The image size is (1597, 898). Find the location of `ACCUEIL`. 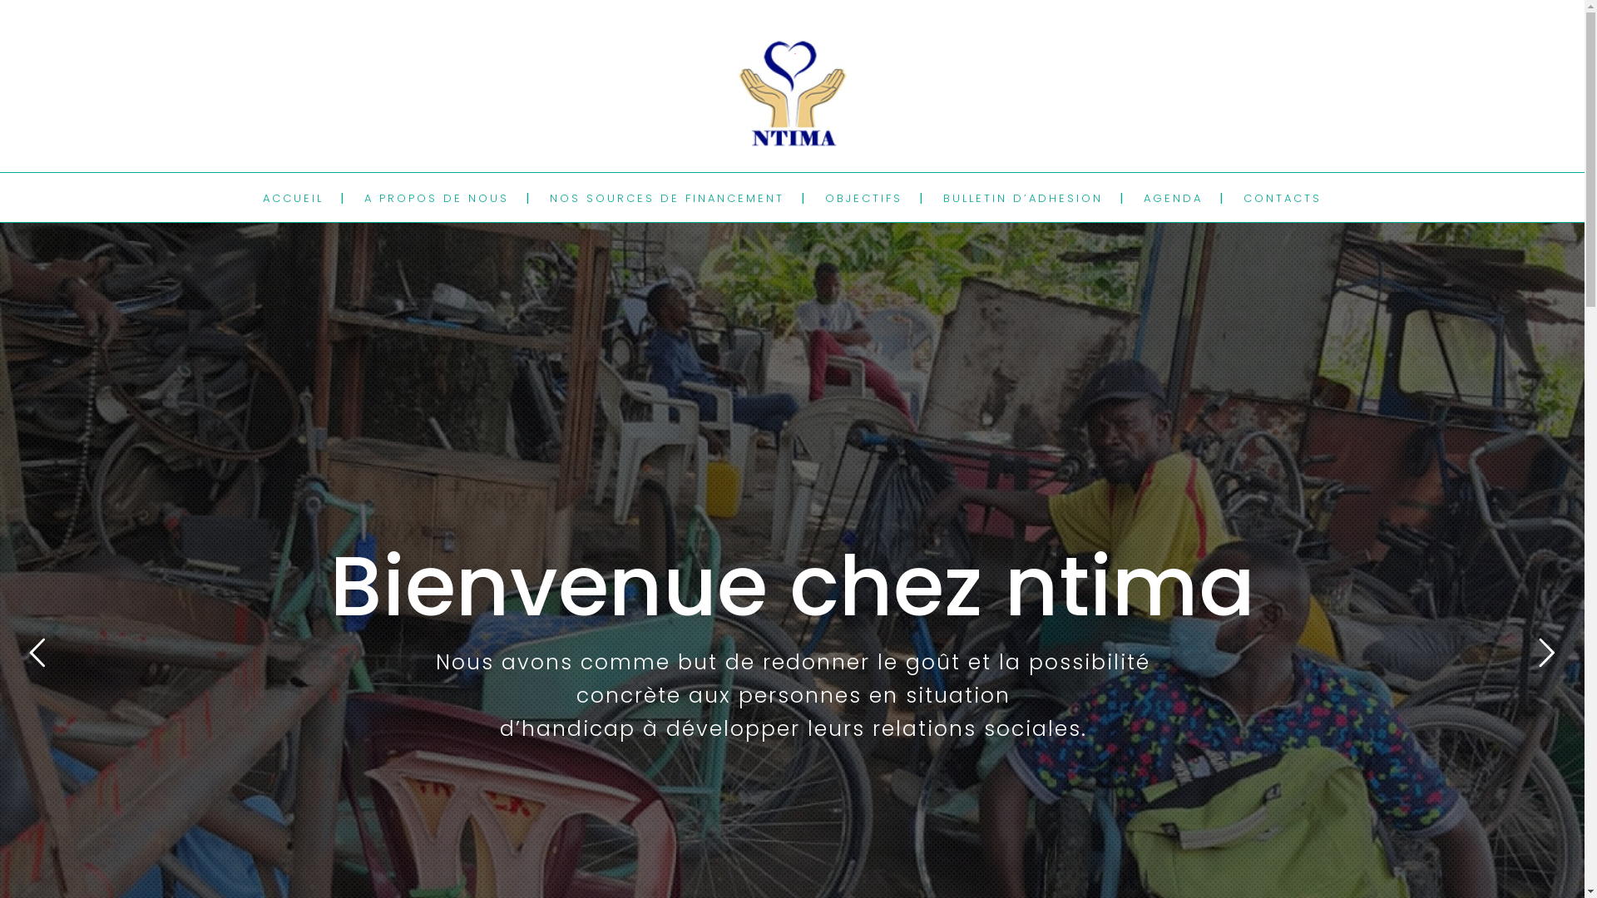

ACCUEIL is located at coordinates (293, 198).